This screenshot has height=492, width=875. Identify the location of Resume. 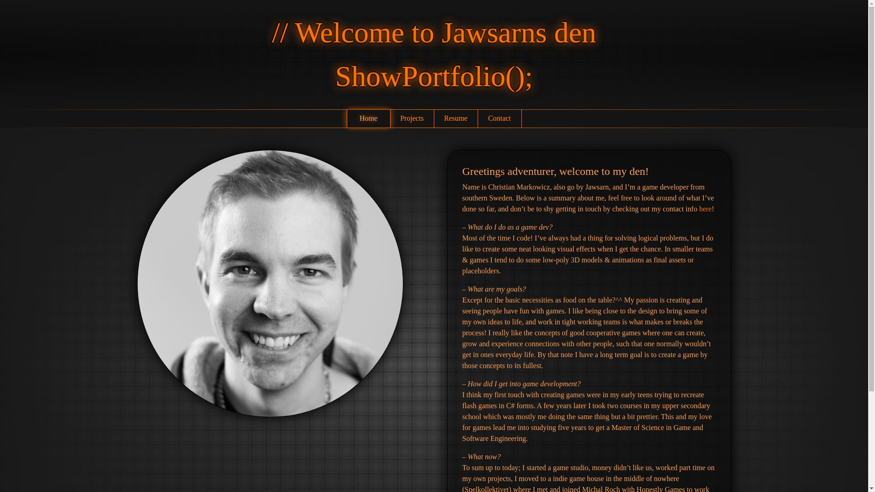
(455, 118).